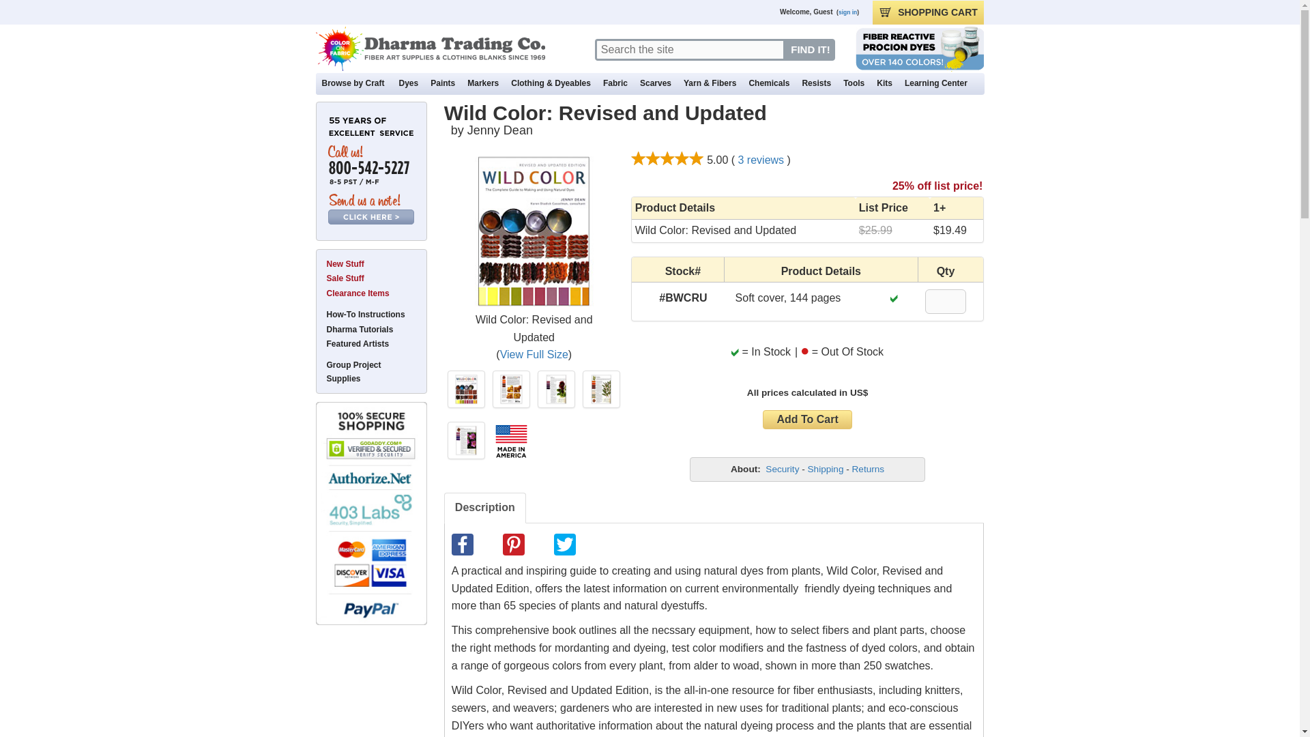 The height and width of the screenshot is (737, 1310). Describe the element at coordinates (353, 83) in the screenshot. I see `Browse by Craft` at that location.